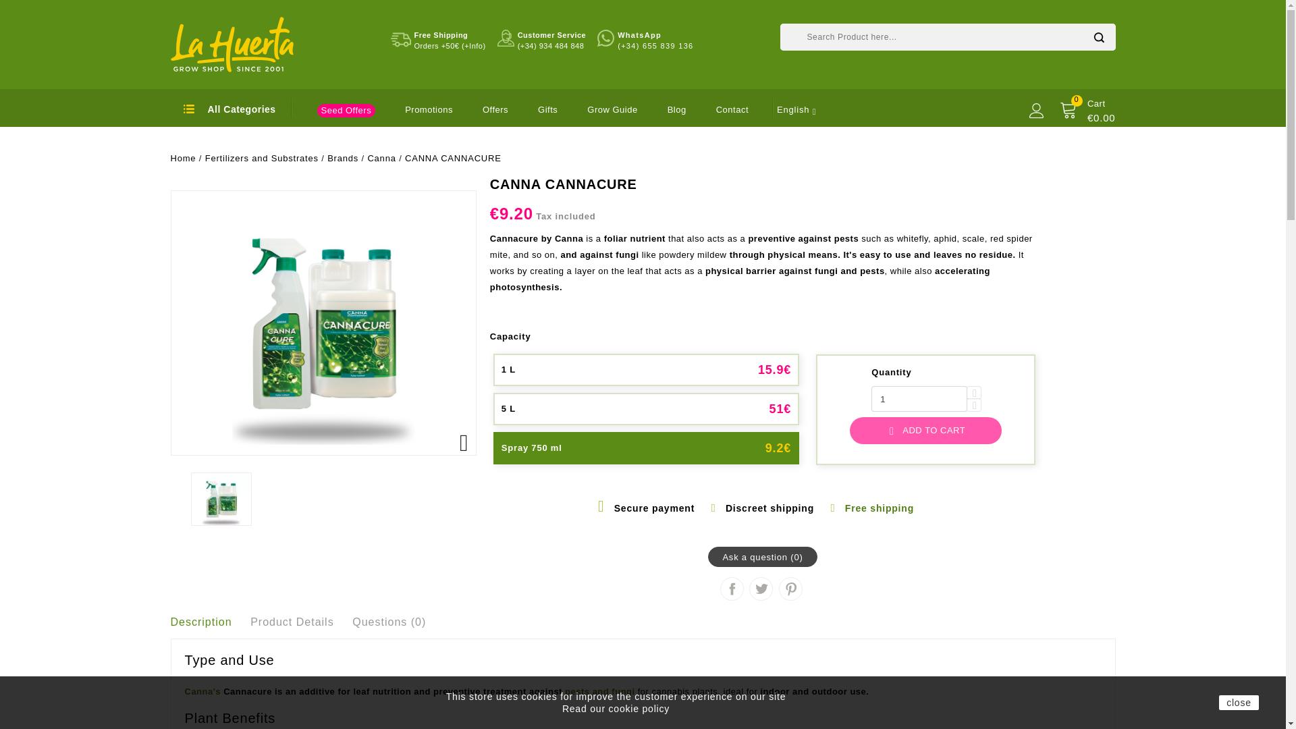 Image resolution: width=1296 pixels, height=729 pixels. I want to click on Seed Offers, so click(347, 111).